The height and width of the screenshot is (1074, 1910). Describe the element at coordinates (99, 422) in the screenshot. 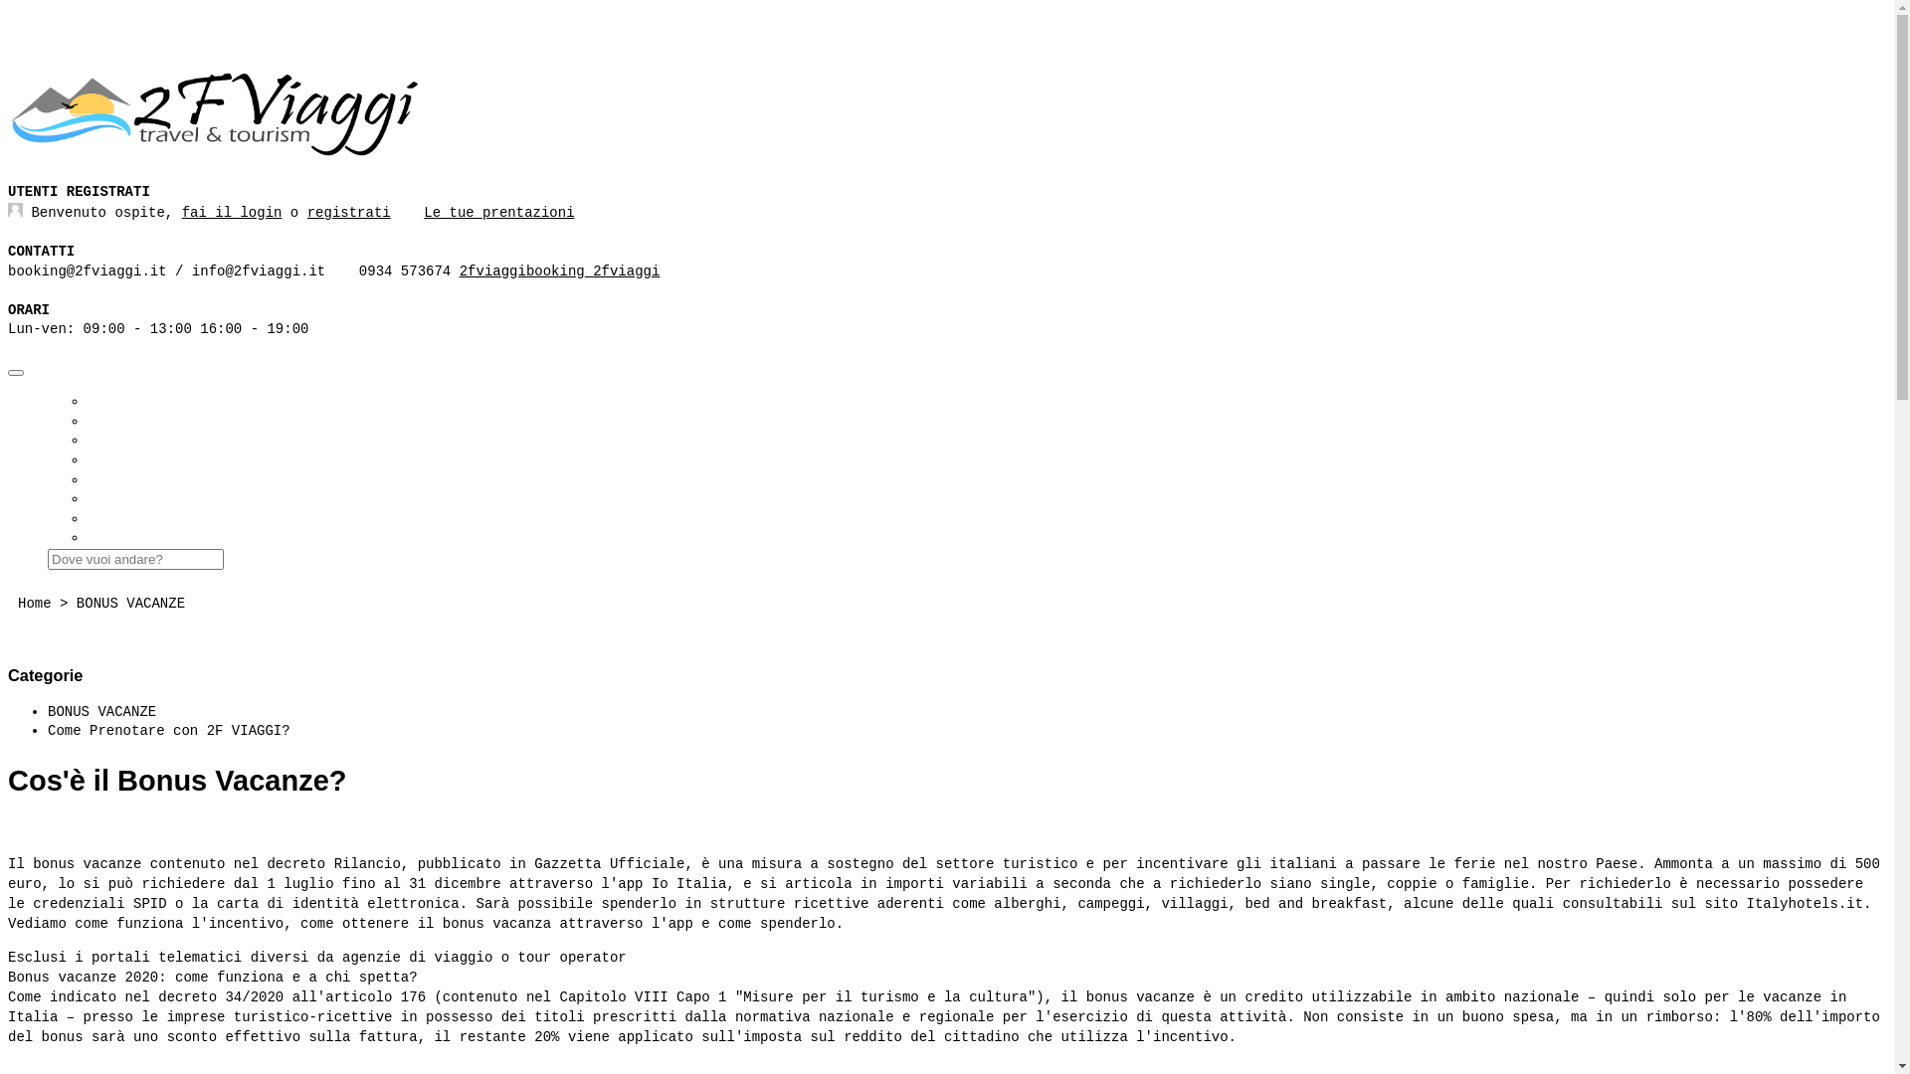

I see `FAQ` at that location.